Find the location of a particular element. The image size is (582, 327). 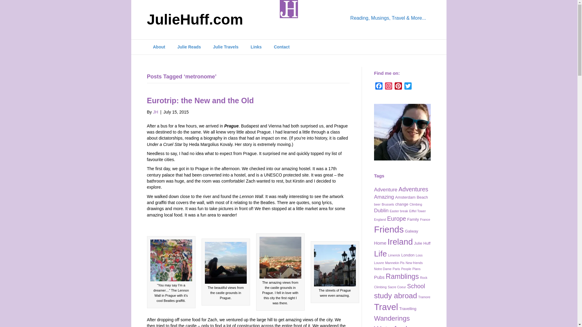

Twitter is located at coordinates (408, 87).